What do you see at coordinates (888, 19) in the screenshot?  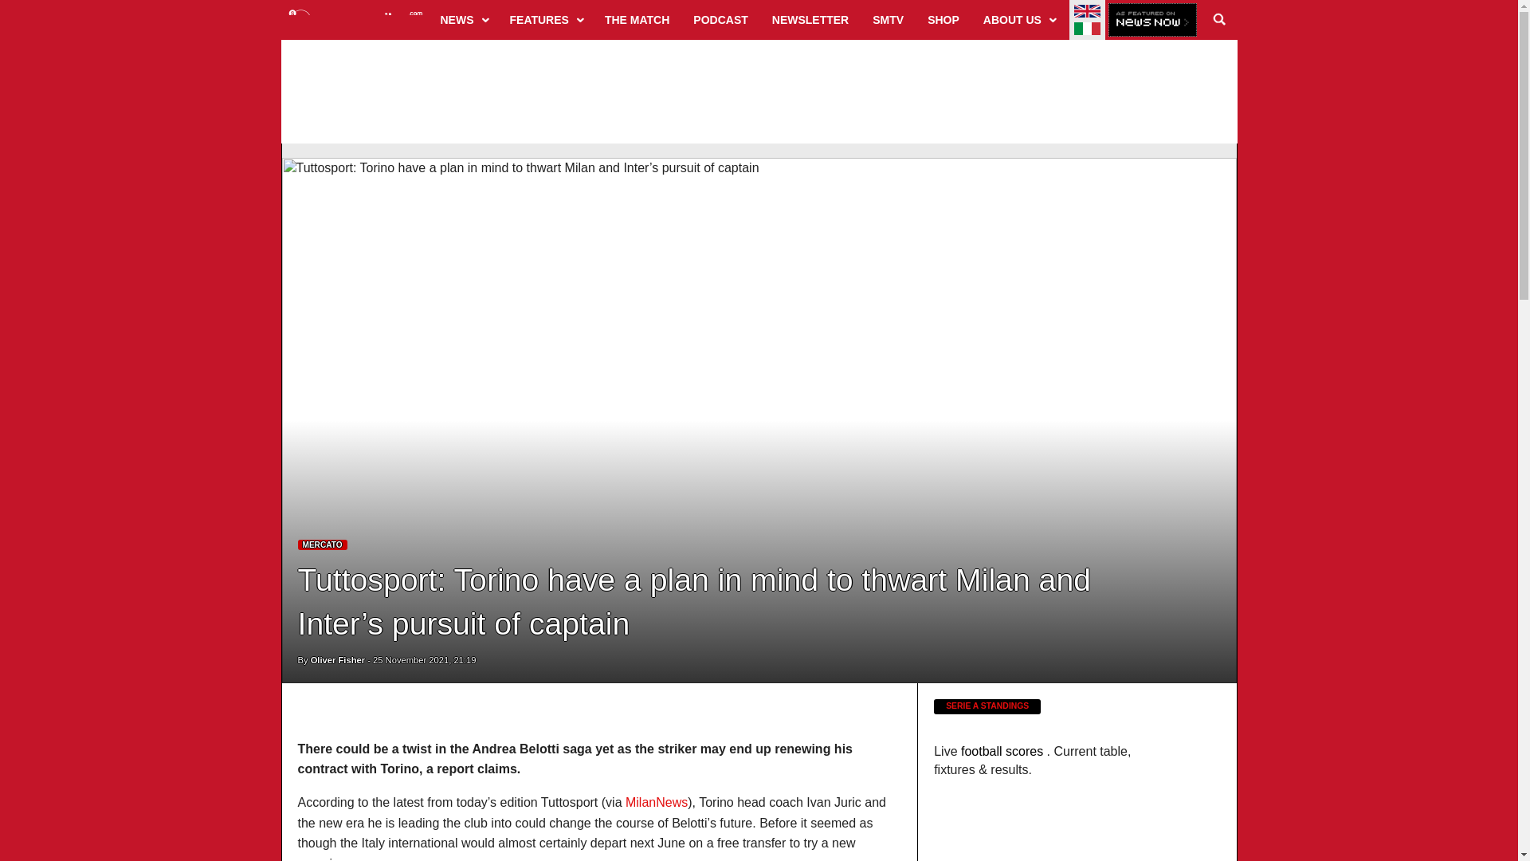 I see `SMTV` at bounding box center [888, 19].